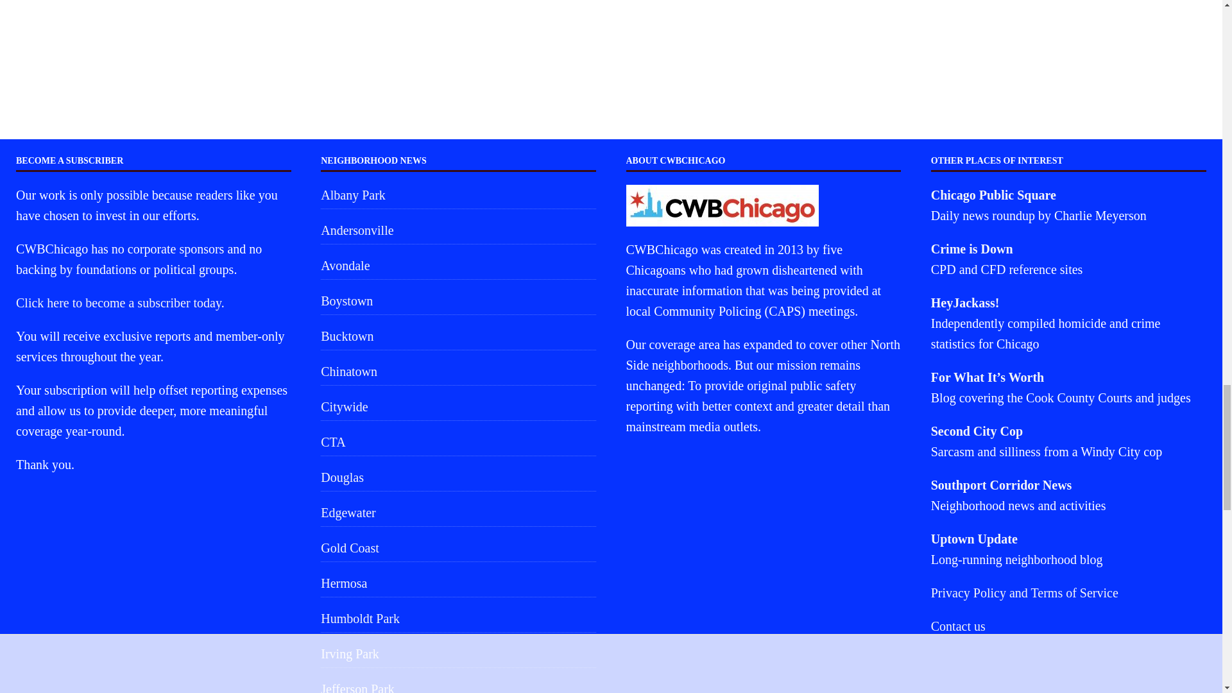  What do you see at coordinates (458, 301) in the screenshot?
I see `Boystown` at bounding box center [458, 301].